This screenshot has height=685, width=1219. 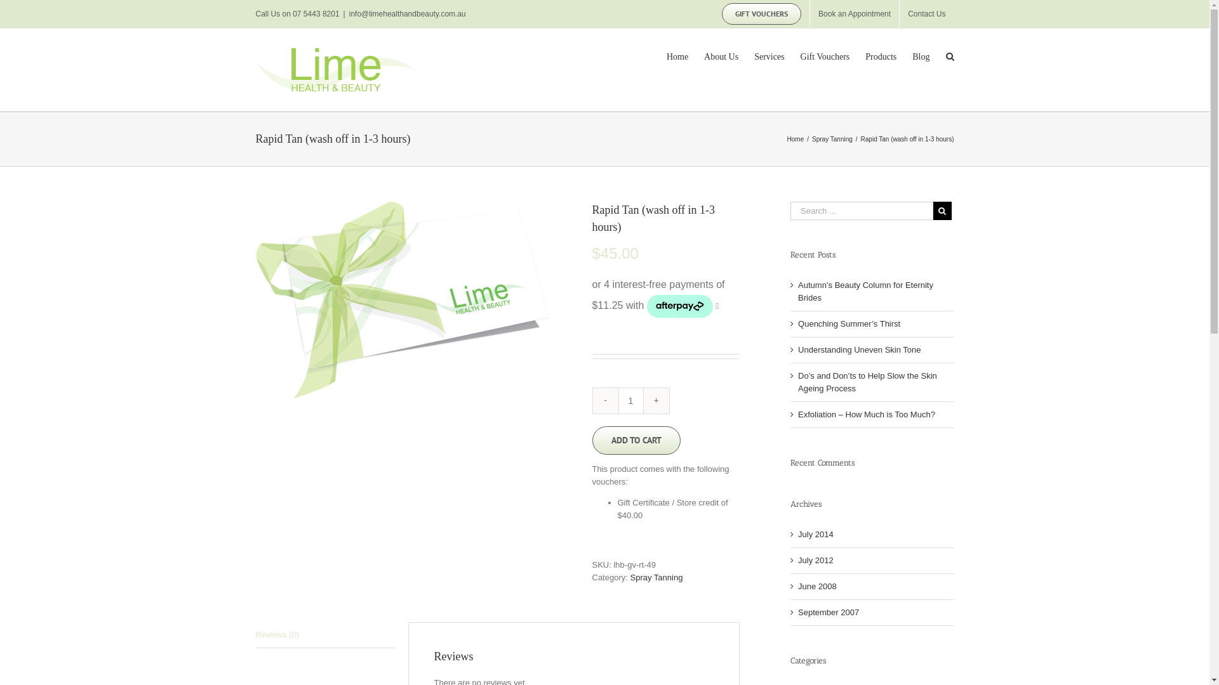 What do you see at coordinates (796, 140) in the screenshot?
I see `Home` at bounding box center [796, 140].